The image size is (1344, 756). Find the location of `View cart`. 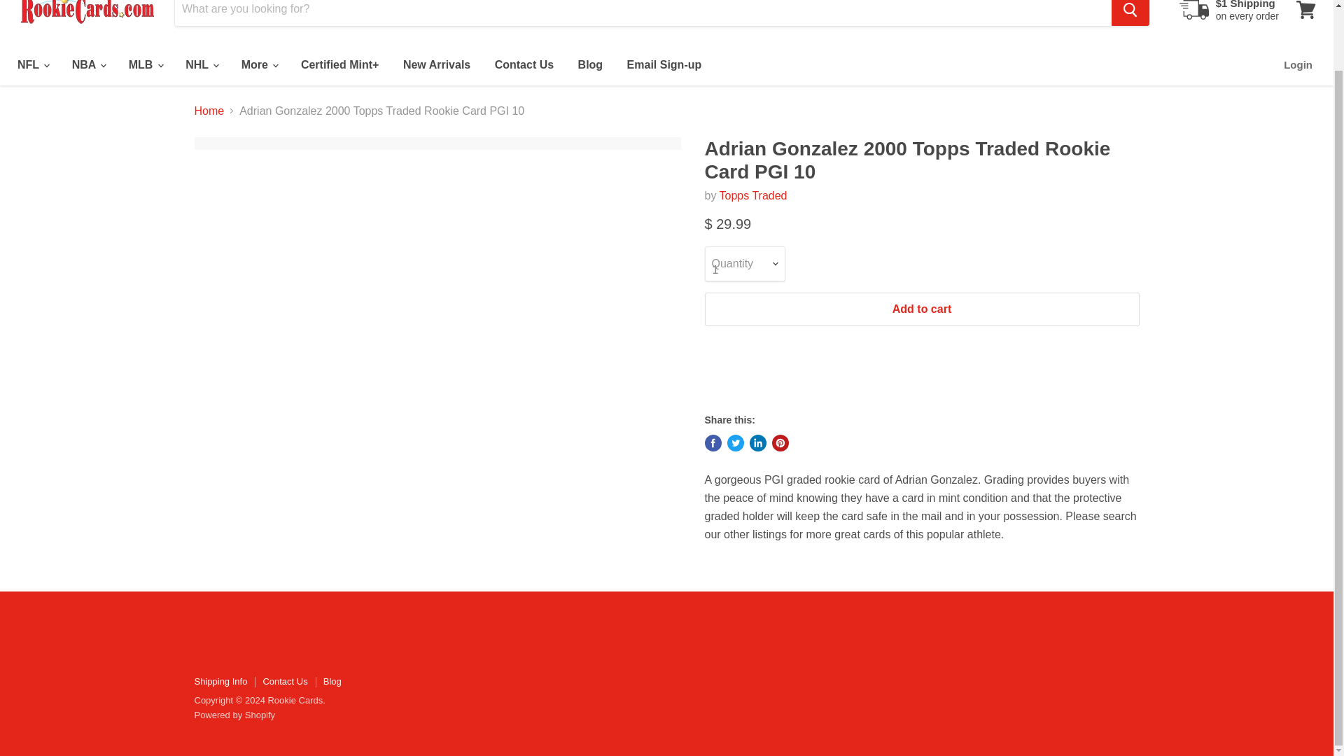

View cart is located at coordinates (1305, 13).